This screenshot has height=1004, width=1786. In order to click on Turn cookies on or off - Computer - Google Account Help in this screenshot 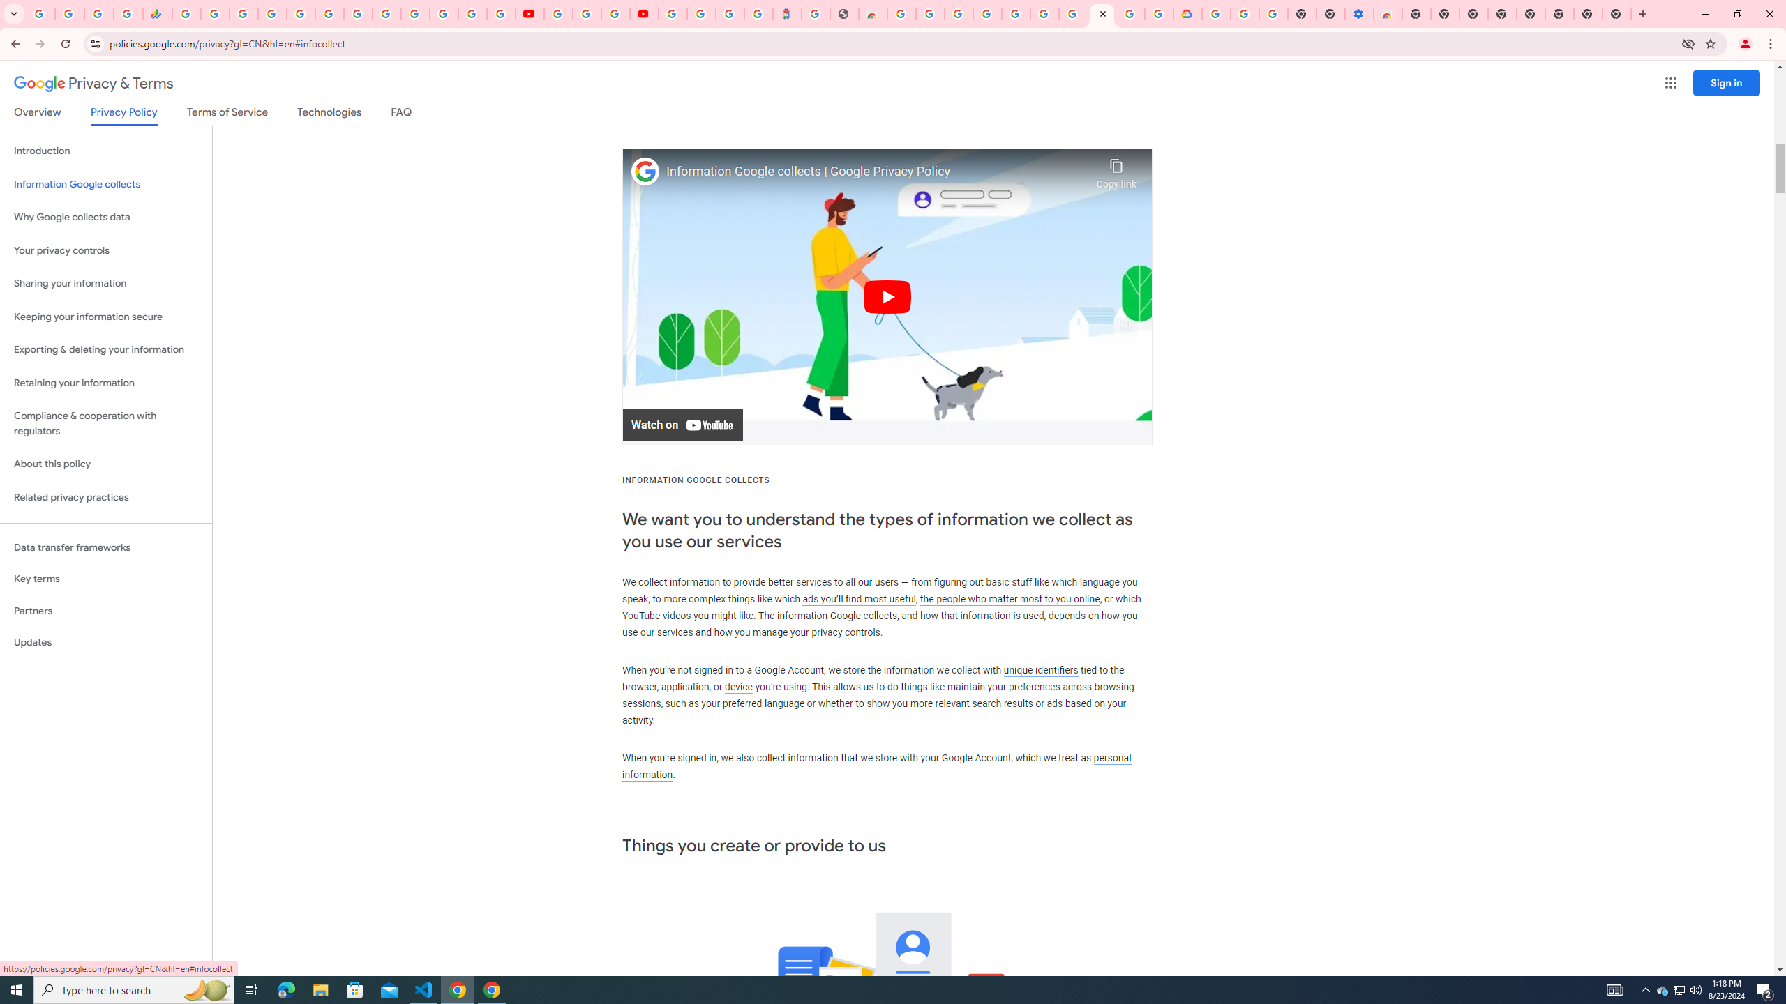, I will do `click(1274, 14)`.